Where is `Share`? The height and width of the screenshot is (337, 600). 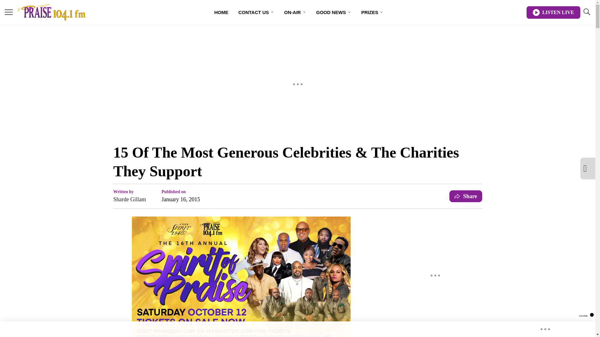
Share is located at coordinates (466, 196).